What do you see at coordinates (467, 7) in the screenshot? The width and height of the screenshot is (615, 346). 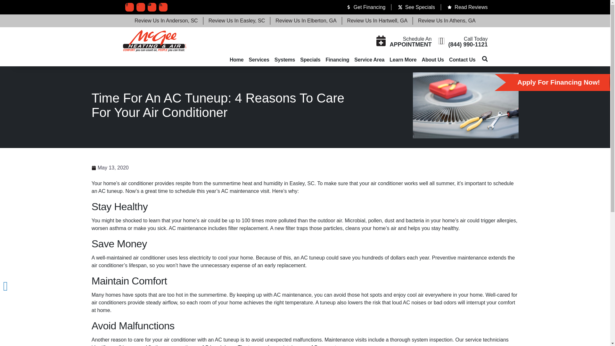 I see `Read Reviews` at bounding box center [467, 7].